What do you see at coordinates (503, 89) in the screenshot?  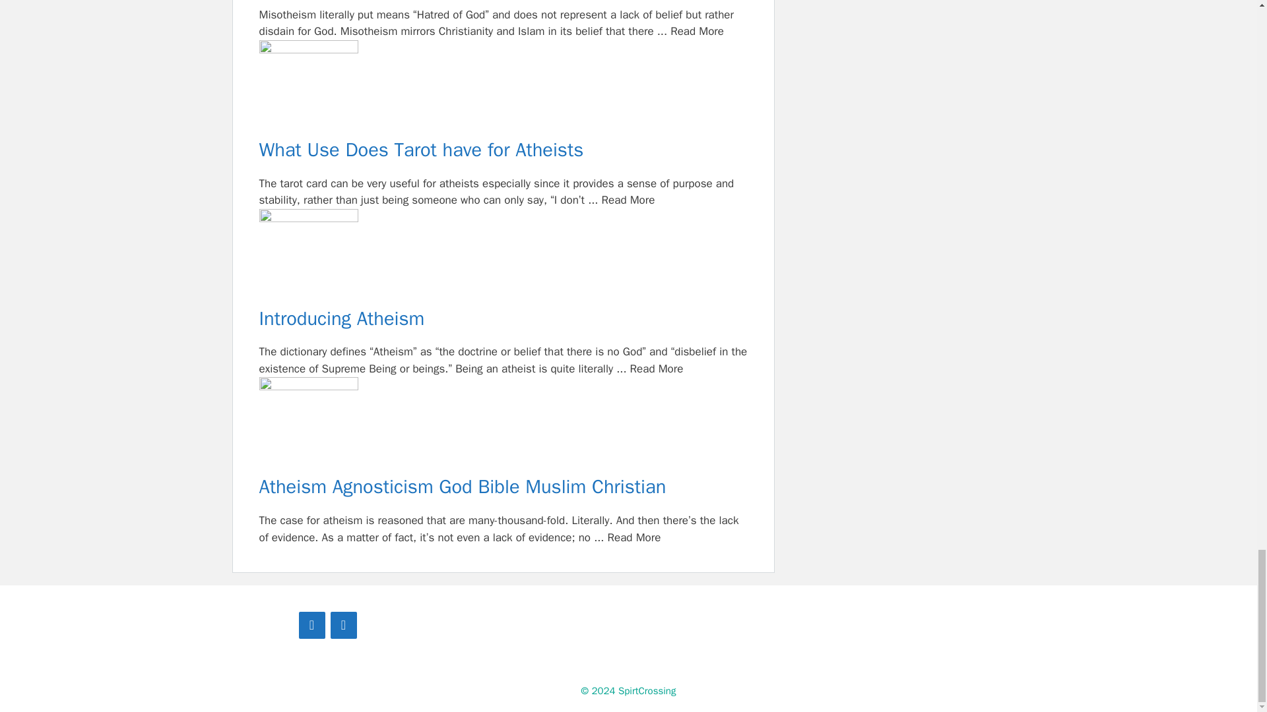 I see `What Use Does Tarot have for Atheists` at bounding box center [503, 89].